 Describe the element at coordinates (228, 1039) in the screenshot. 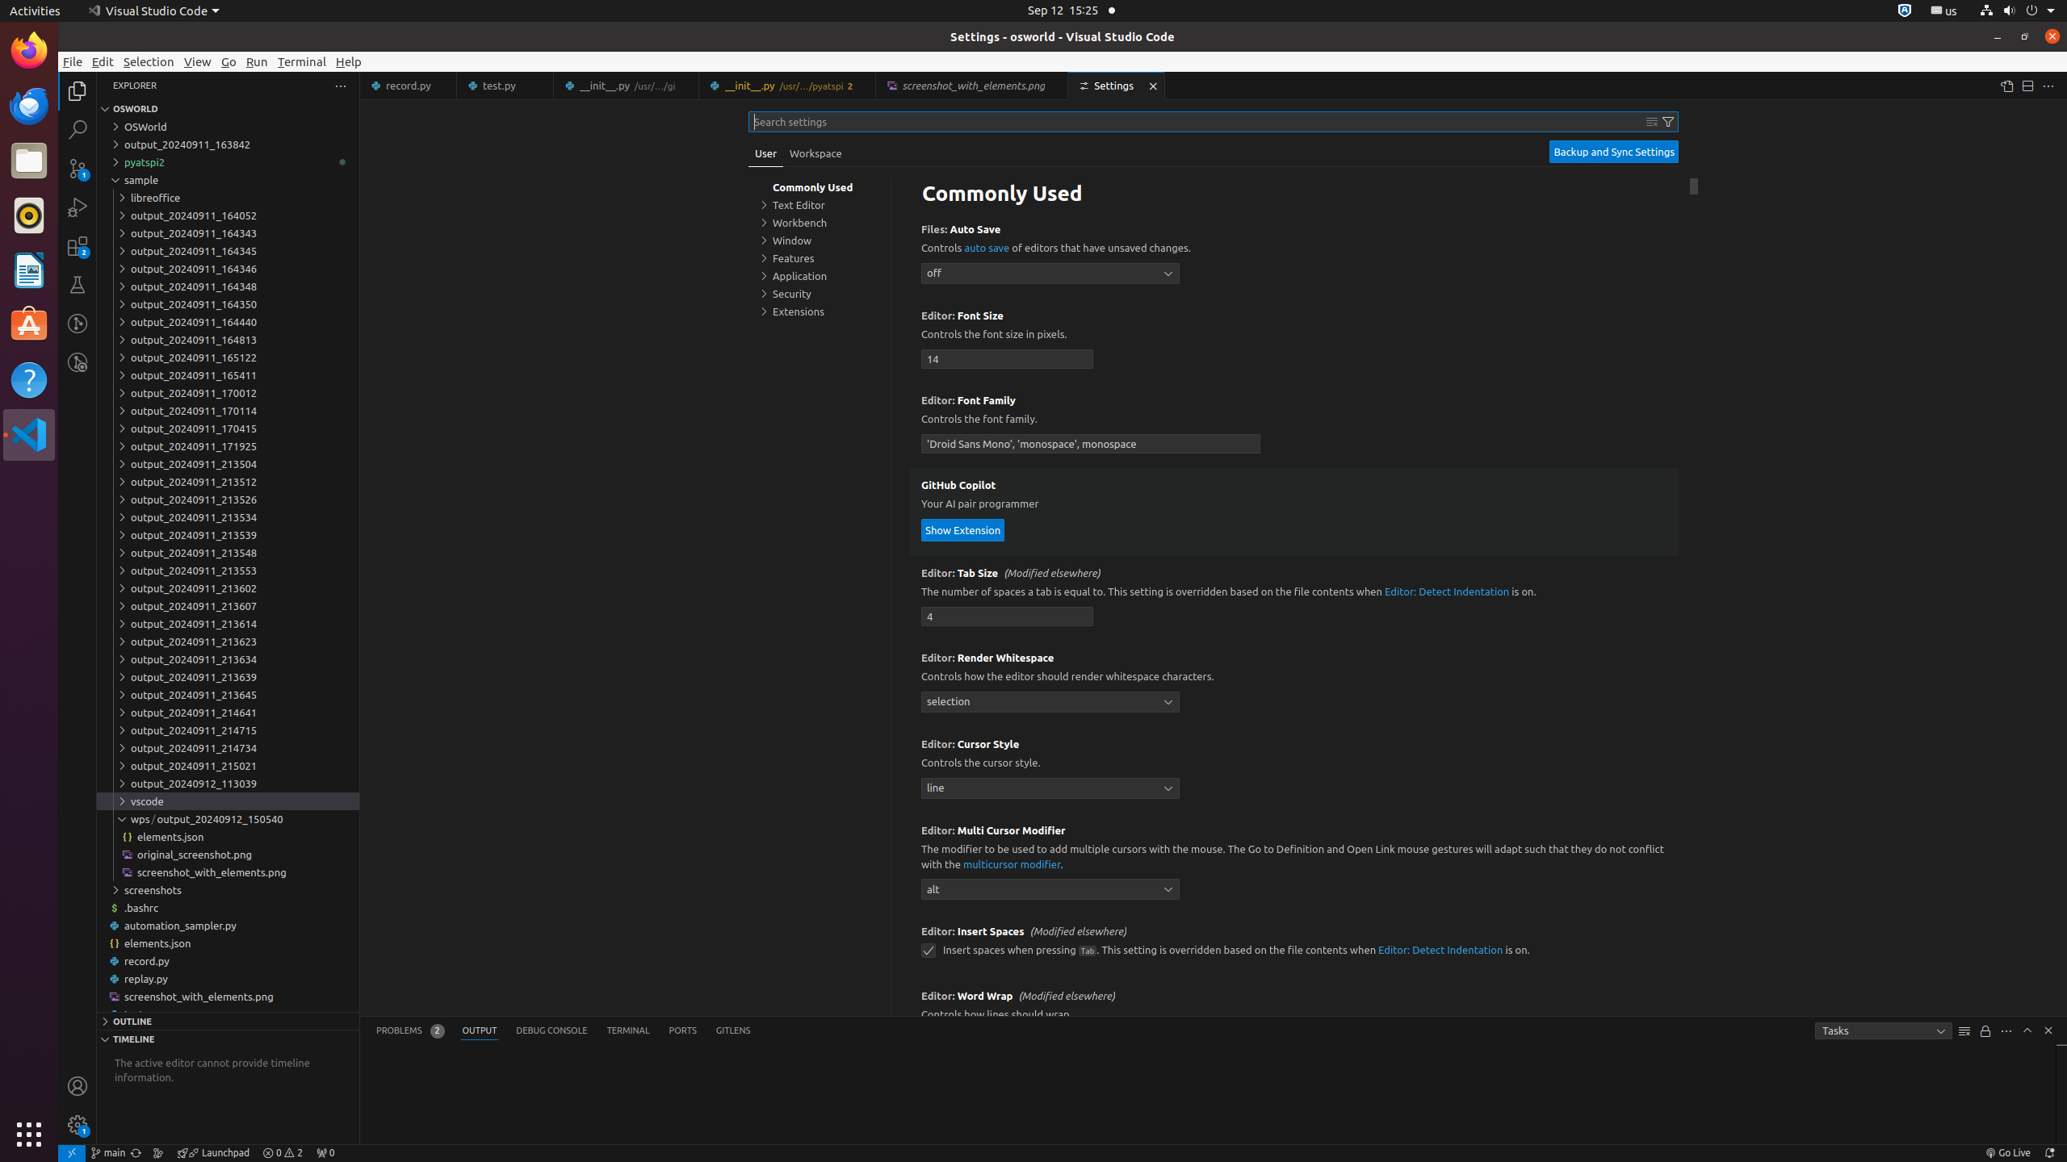

I see `Timeline Section` at that location.